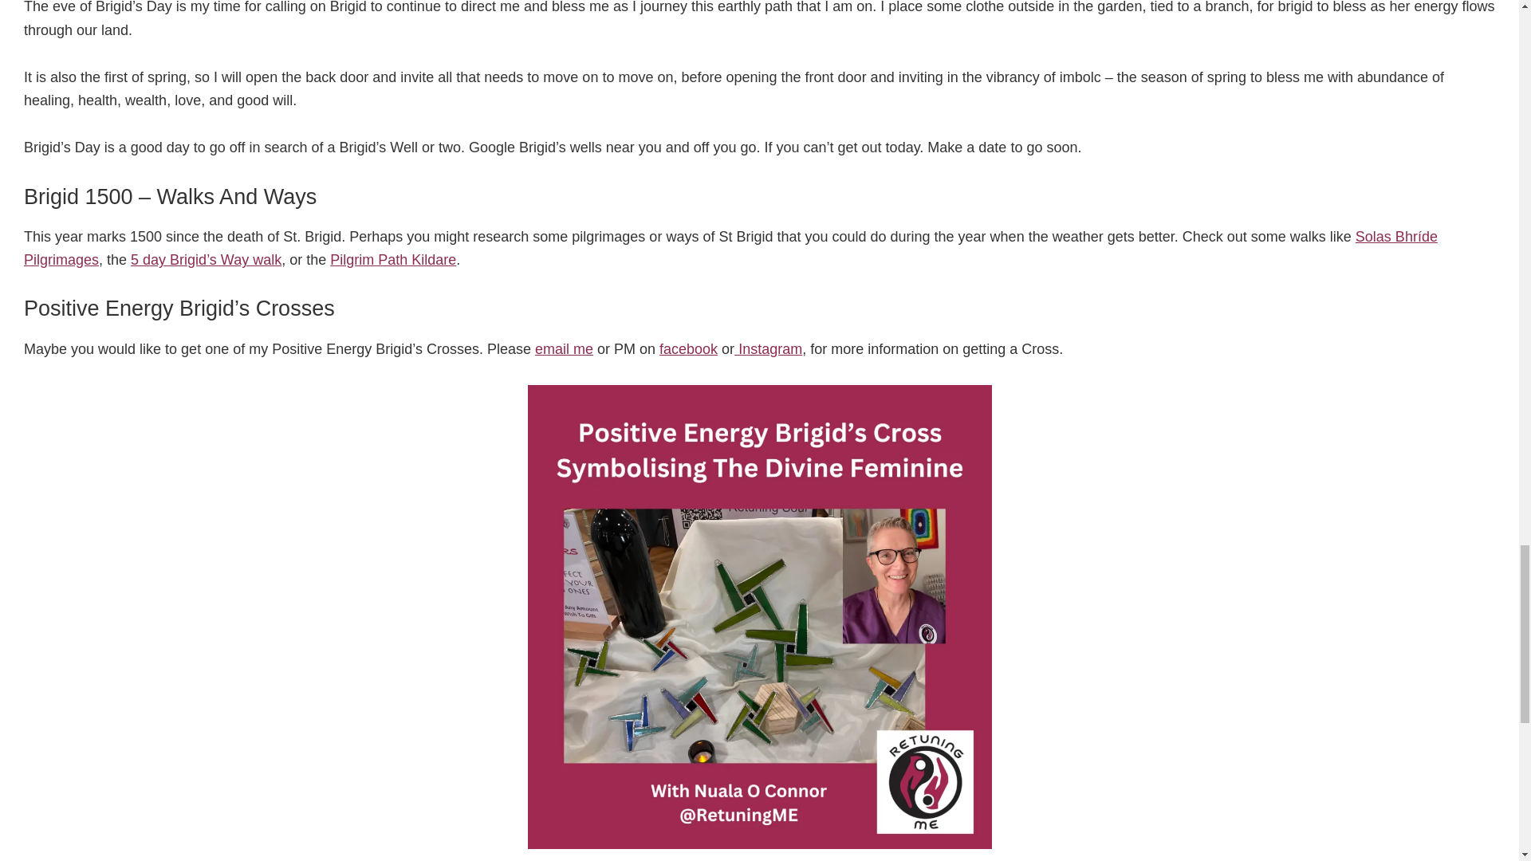 The width and height of the screenshot is (1531, 861). What do you see at coordinates (564, 349) in the screenshot?
I see `email me` at bounding box center [564, 349].